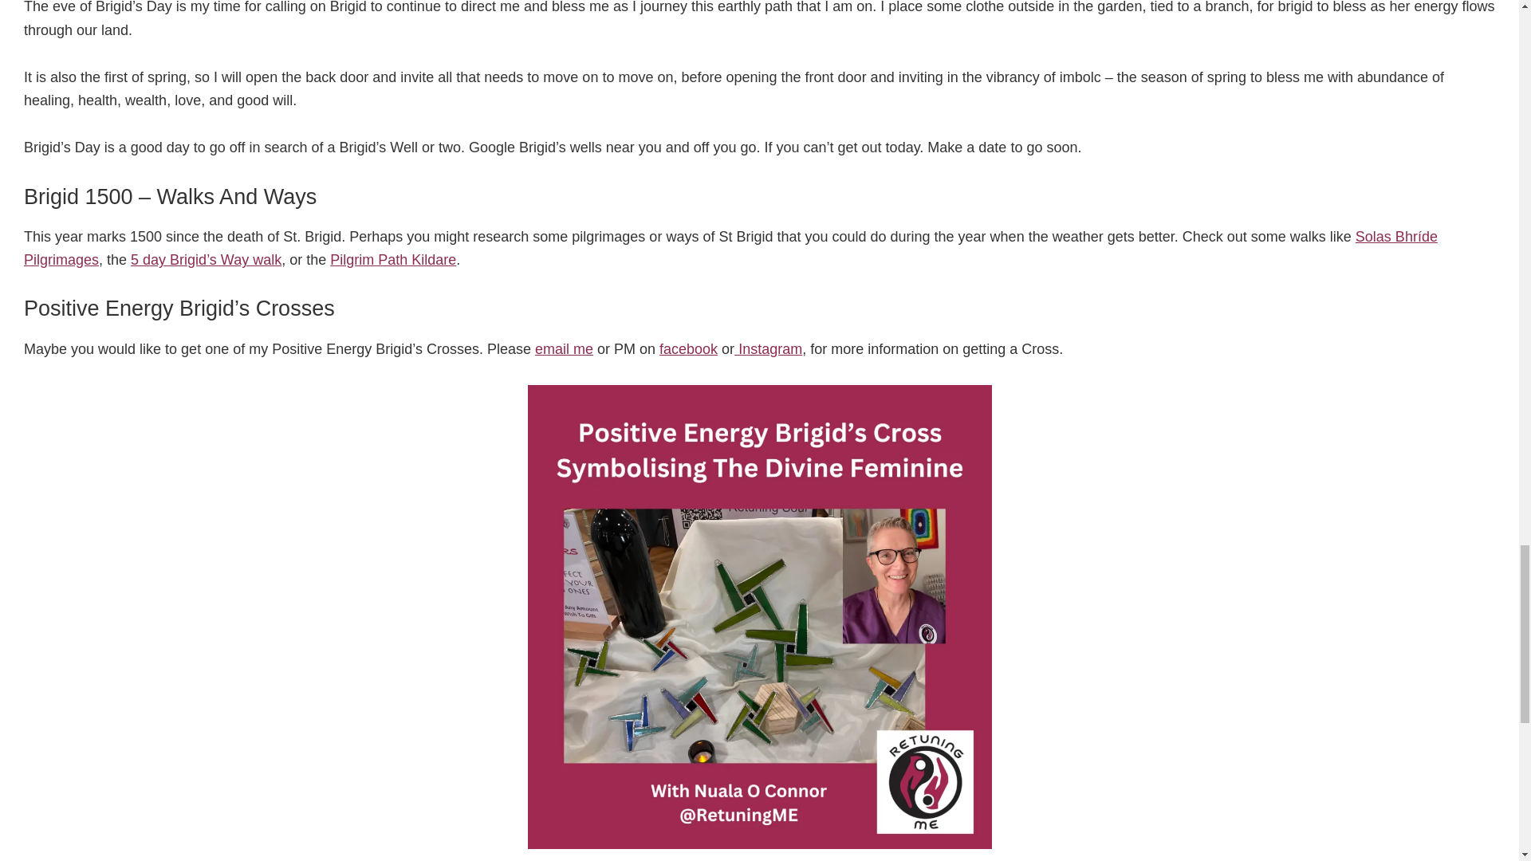 The width and height of the screenshot is (1531, 861). What do you see at coordinates (564, 349) in the screenshot?
I see `email me` at bounding box center [564, 349].